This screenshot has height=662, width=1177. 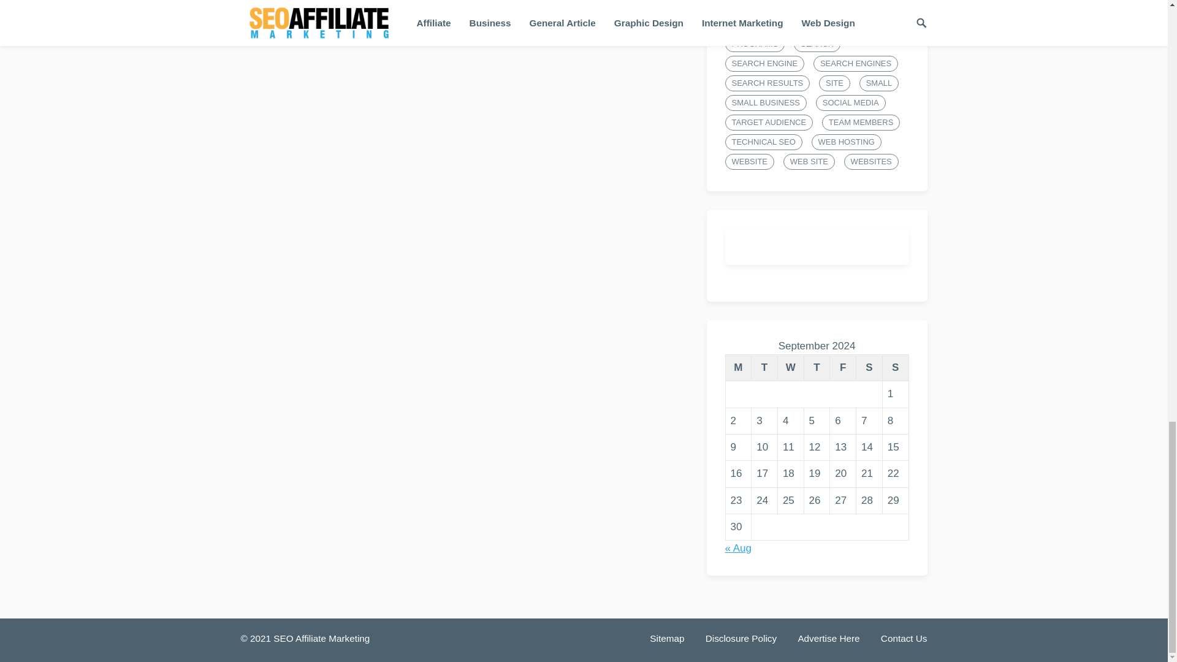 What do you see at coordinates (869, 367) in the screenshot?
I see `Saturday` at bounding box center [869, 367].